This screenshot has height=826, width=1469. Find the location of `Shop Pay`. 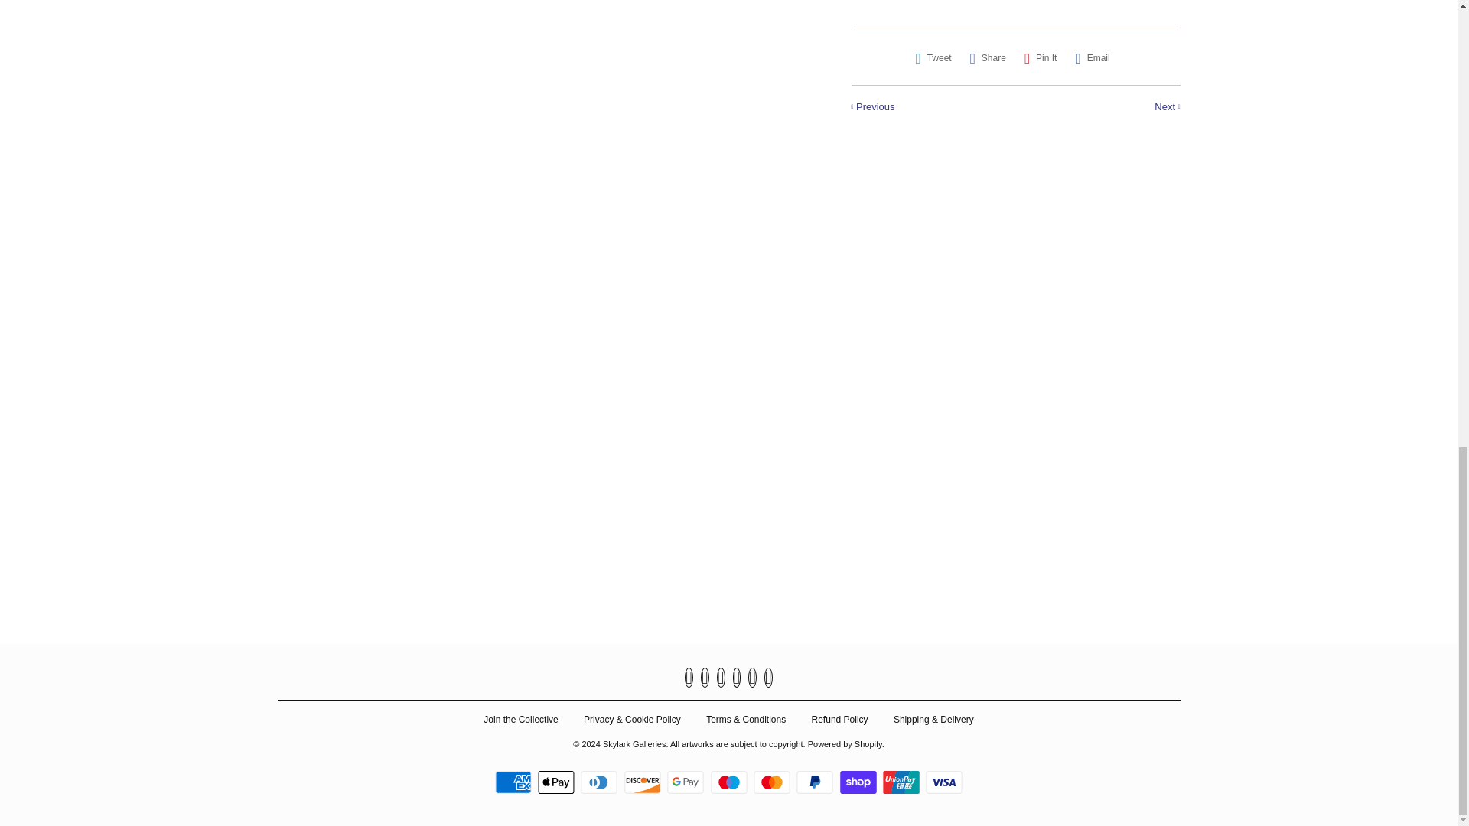

Shop Pay is located at coordinates (860, 782).